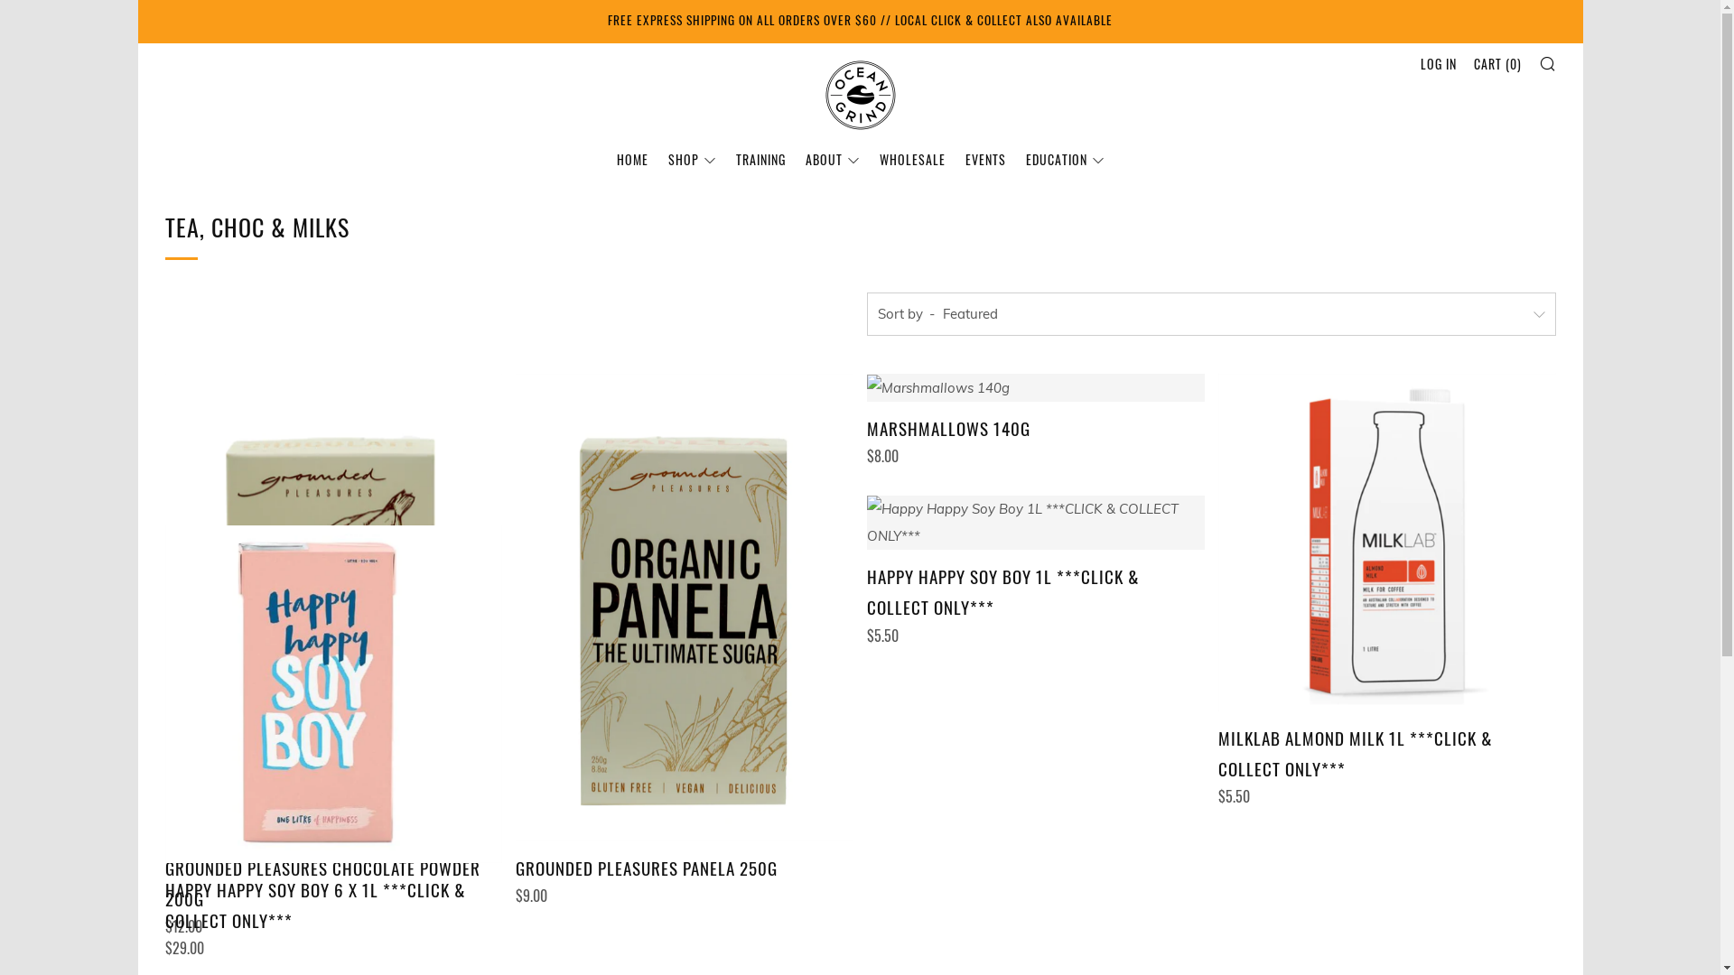 This screenshot has width=1734, height=975. I want to click on GROUNDED PLEASURES PANELA 250G
$9.00, so click(685, 877).